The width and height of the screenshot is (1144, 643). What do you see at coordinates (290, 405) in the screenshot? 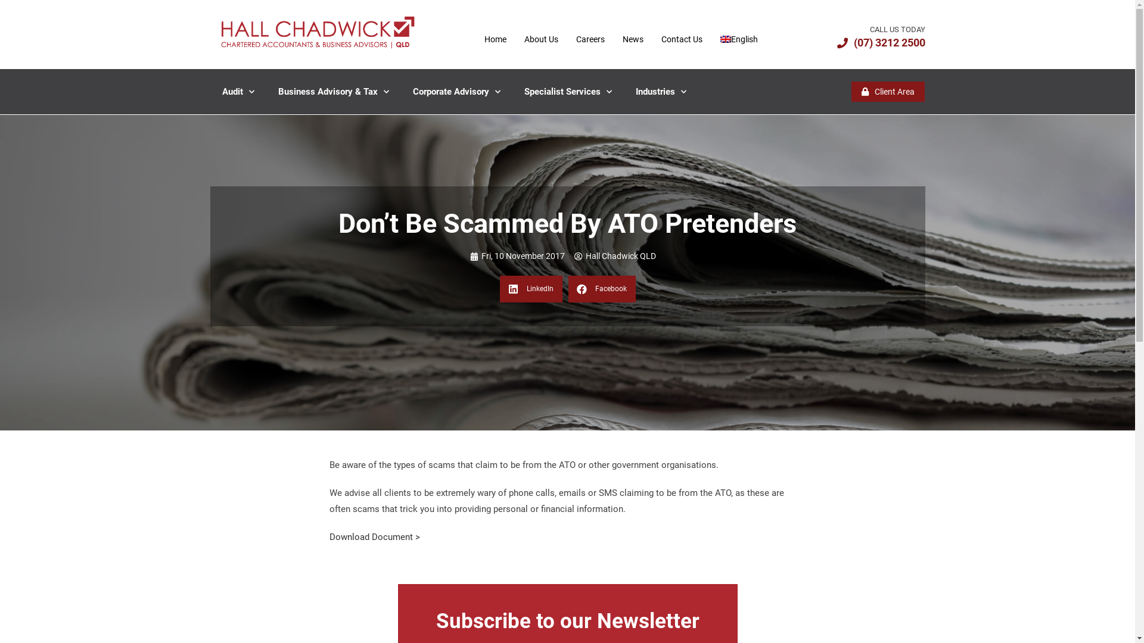
I see `Our People` at bounding box center [290, 405].